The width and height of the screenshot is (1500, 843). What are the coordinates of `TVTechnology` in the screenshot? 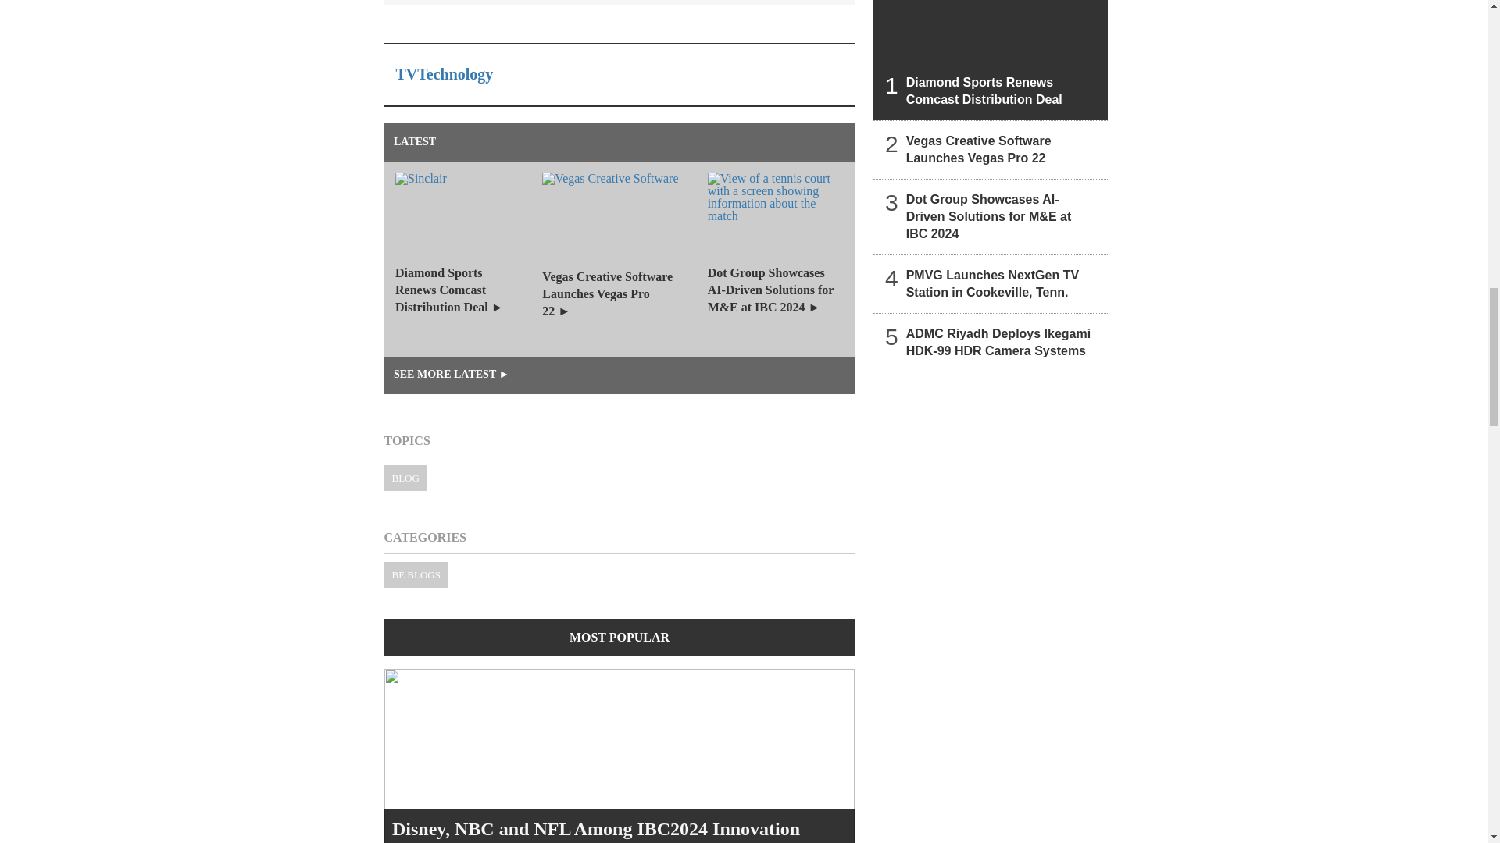 It's located at (444, 73).